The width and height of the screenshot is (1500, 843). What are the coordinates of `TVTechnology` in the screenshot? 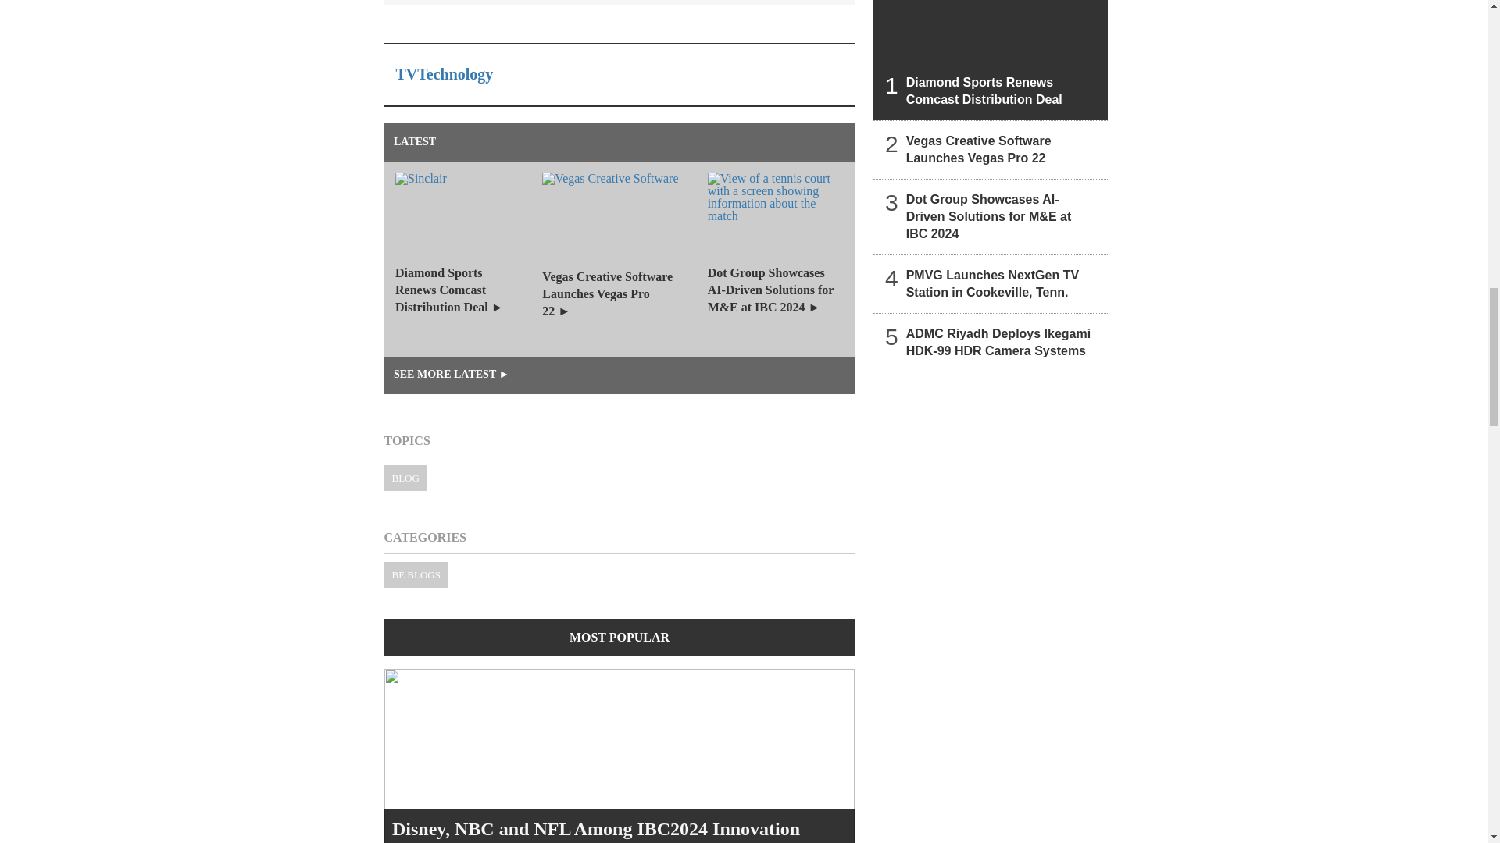 It's located at (444, 73).